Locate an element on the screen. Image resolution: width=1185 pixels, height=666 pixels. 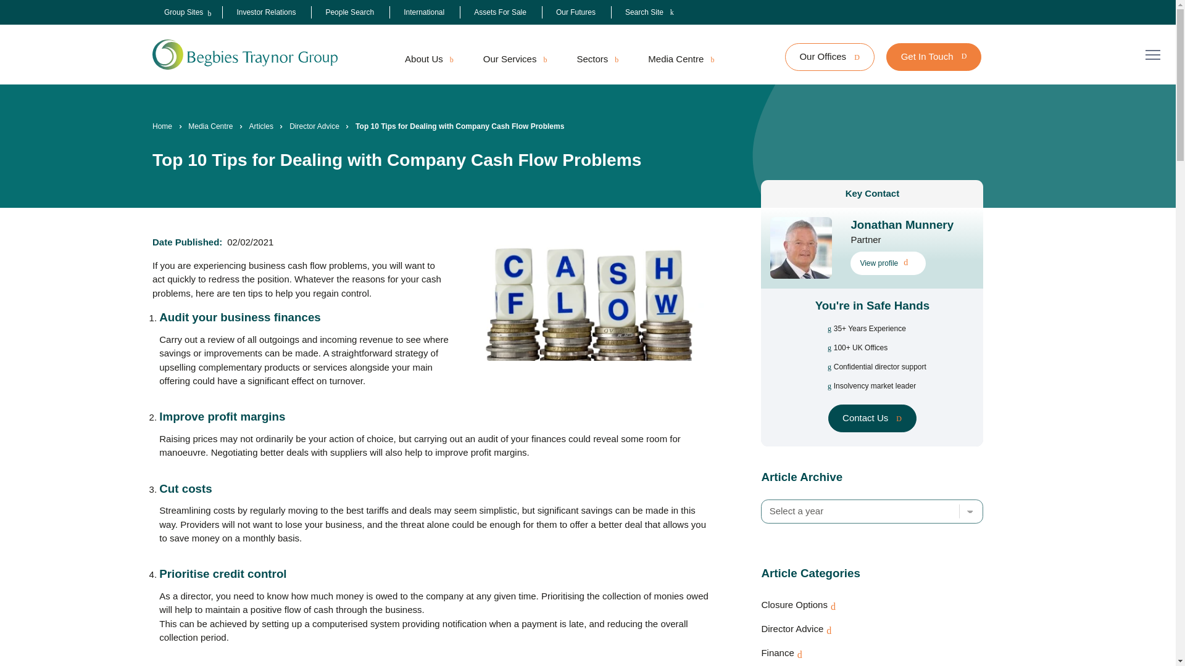
Group Sites is located at coordinates (183, 12).